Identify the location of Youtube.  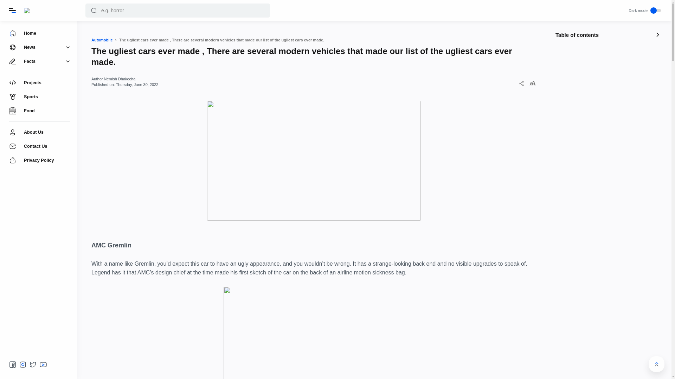
(43, 364).